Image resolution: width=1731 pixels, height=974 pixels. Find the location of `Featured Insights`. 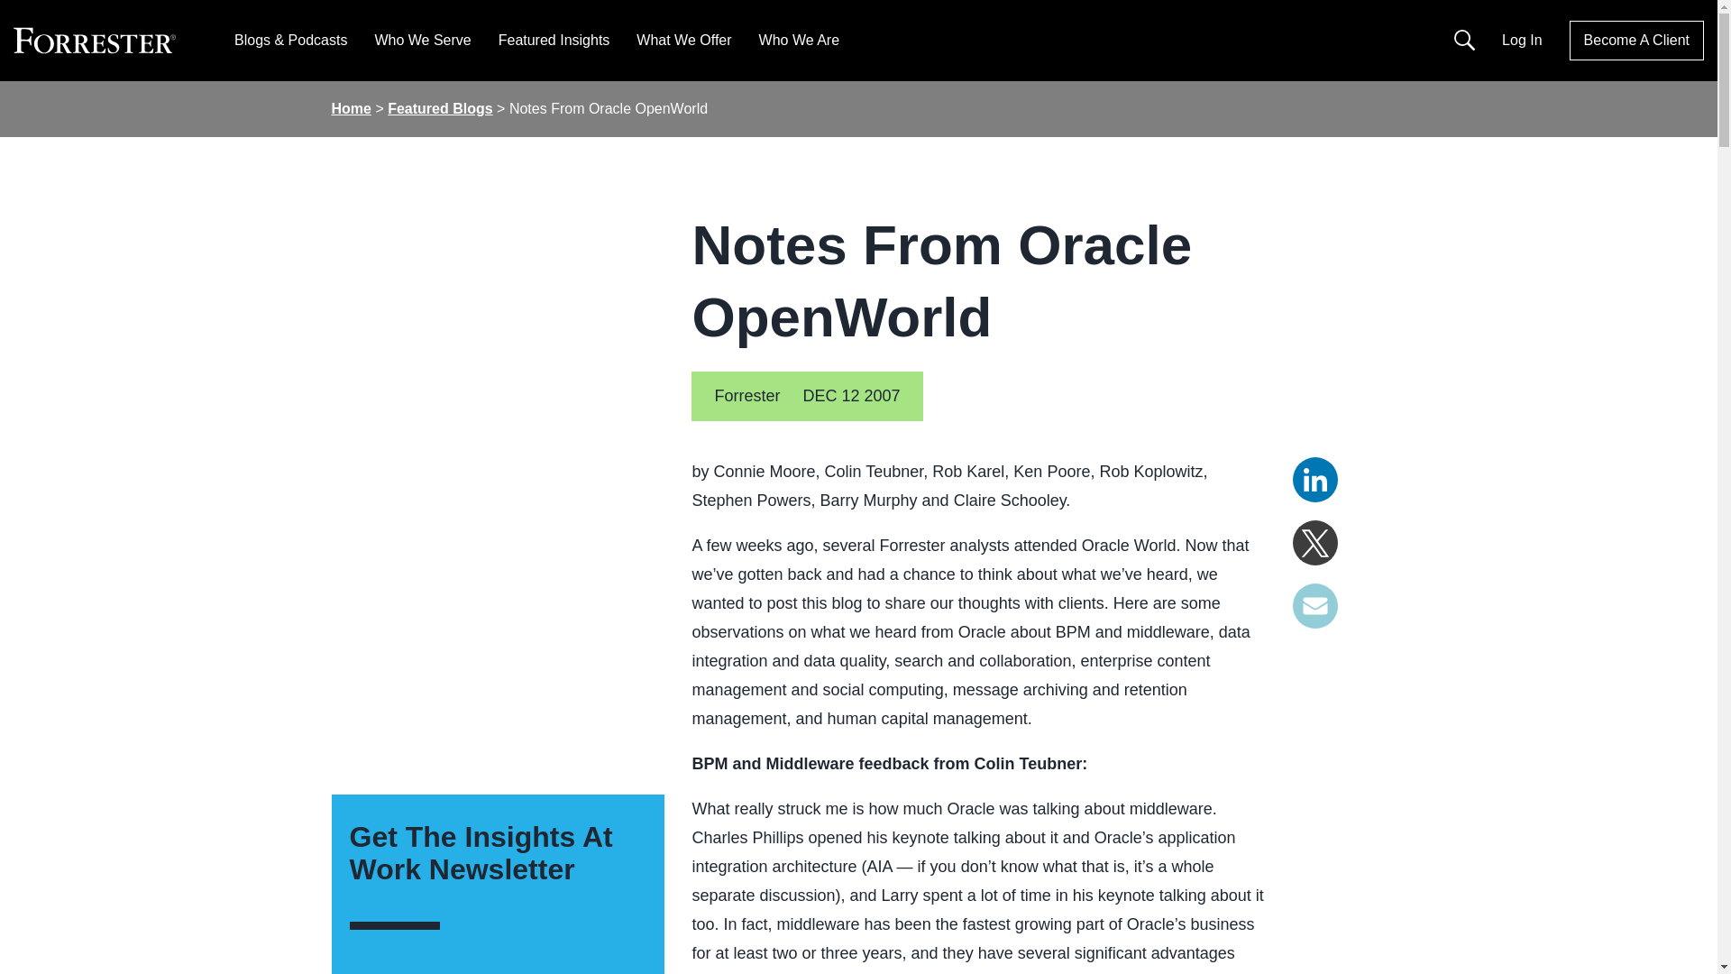

Featured Insights is located at coordinates (554, 40).